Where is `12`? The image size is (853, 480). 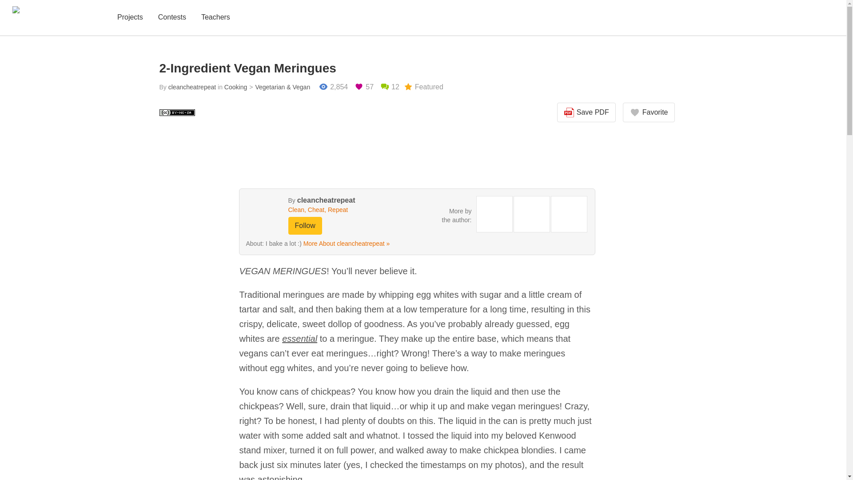 12 is located at coordinates (390, 87).